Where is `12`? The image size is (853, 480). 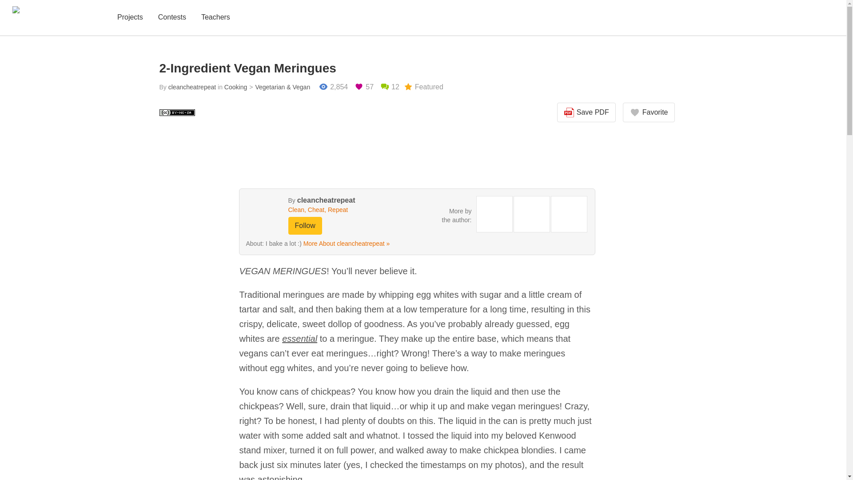 12 is located at coordinates (390, 87).